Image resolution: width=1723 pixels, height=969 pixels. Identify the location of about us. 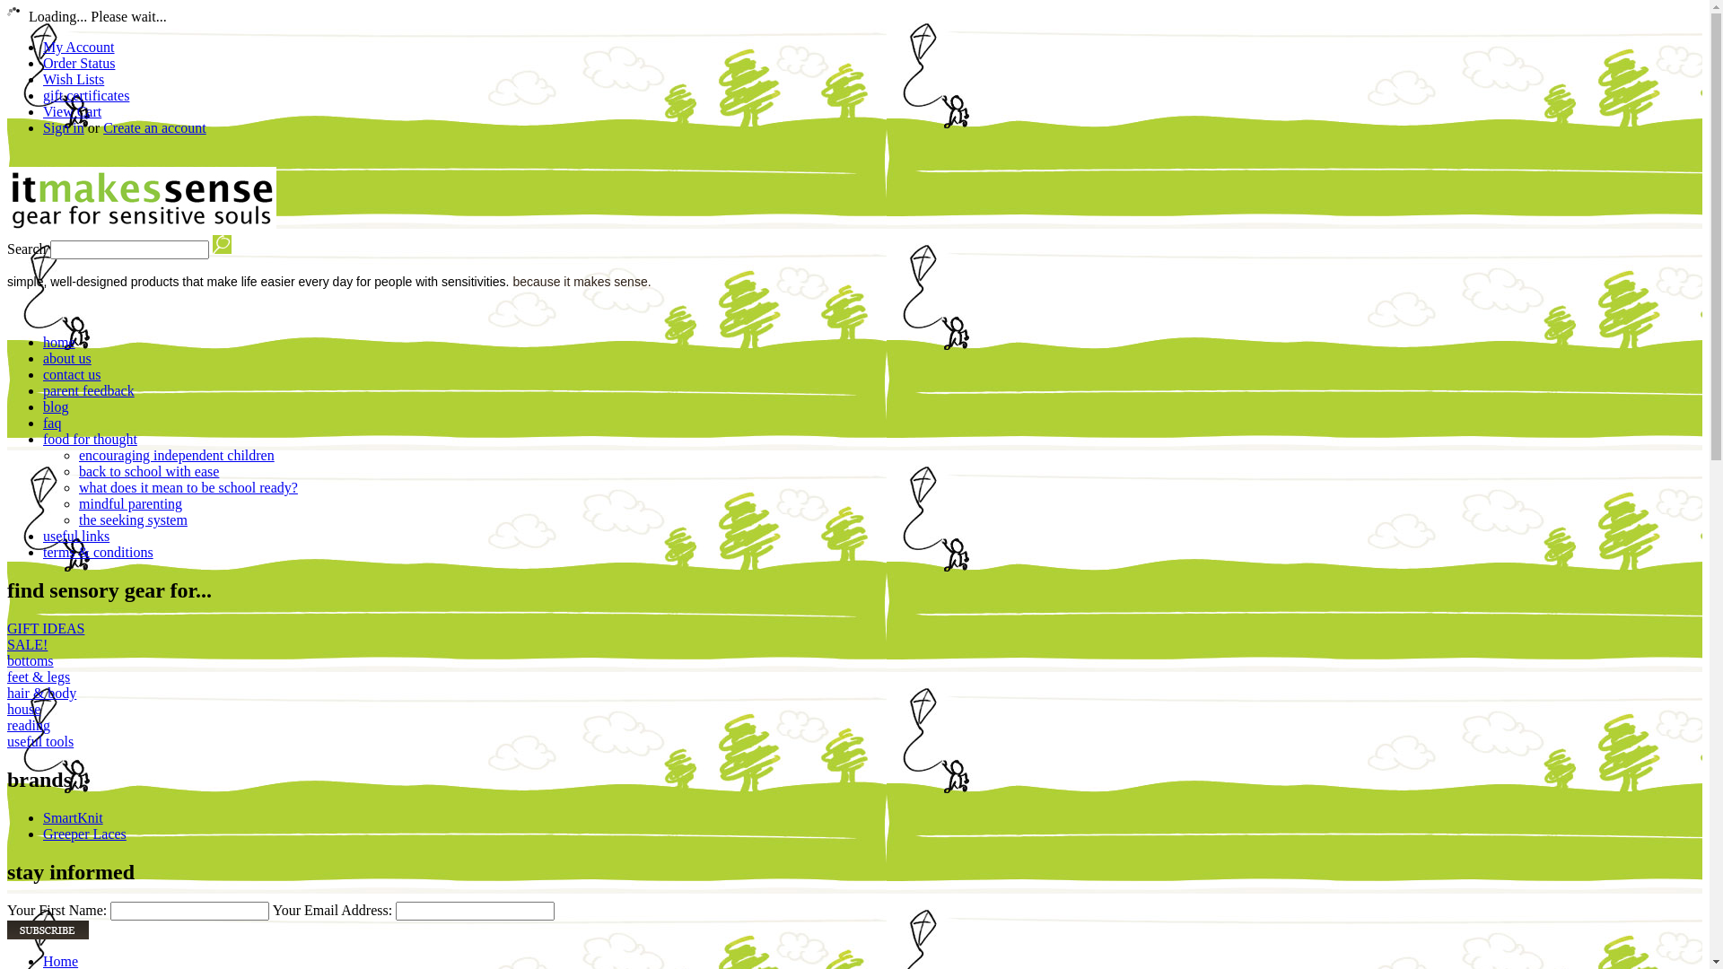
(67, 359).